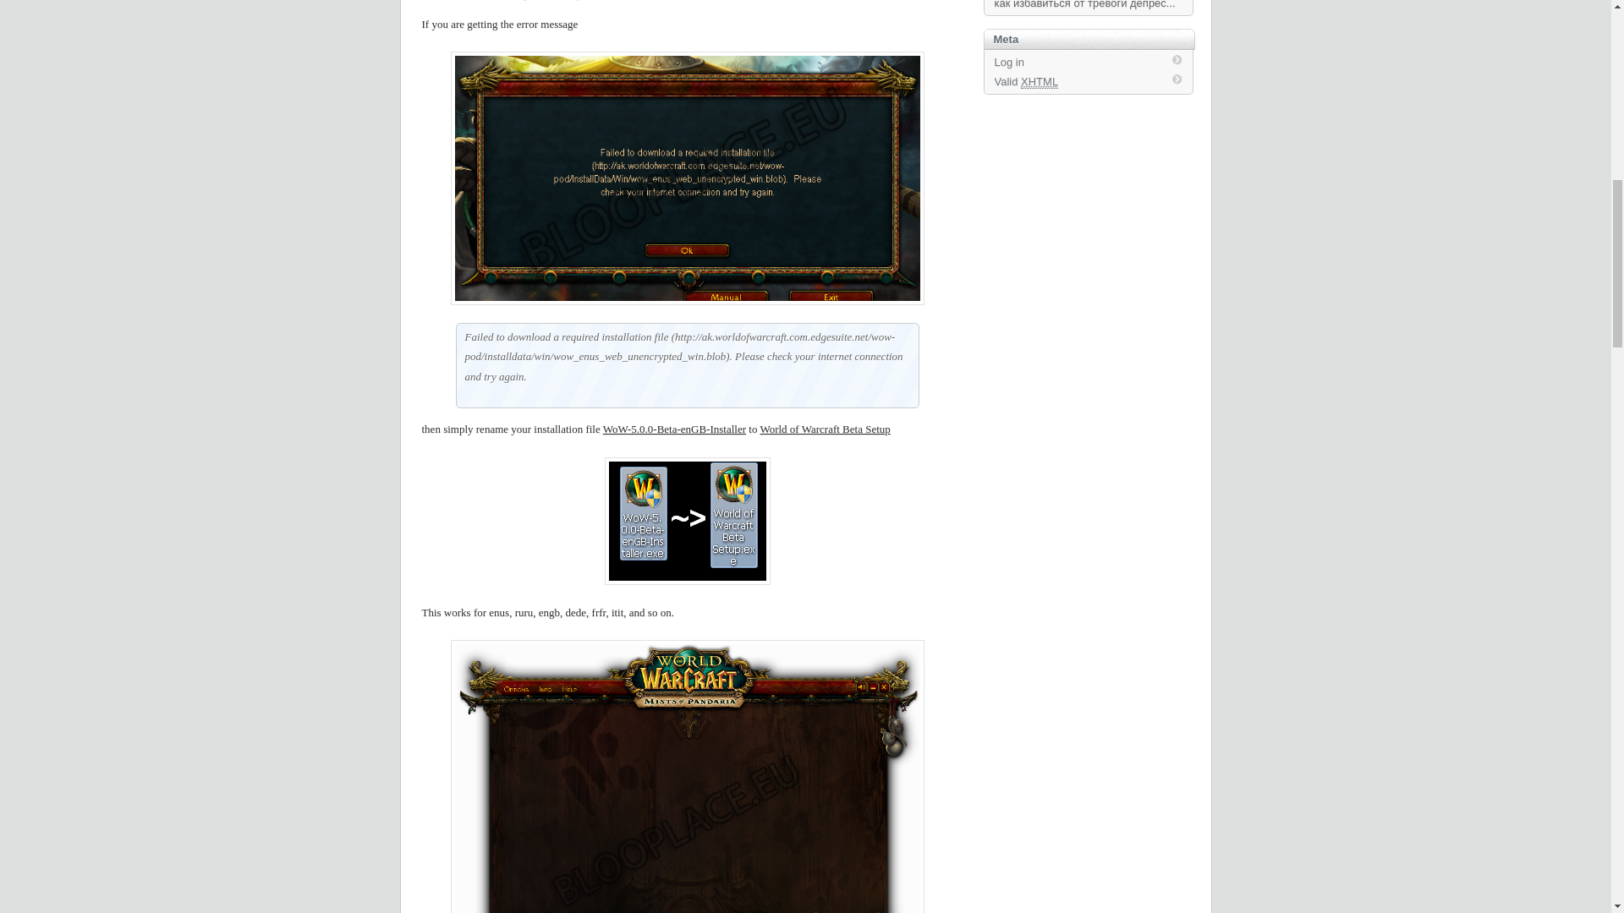 Image resolution: width=1624 pixels, height=913 pixels. I want to click on wow error download 1, so click(687, 178).